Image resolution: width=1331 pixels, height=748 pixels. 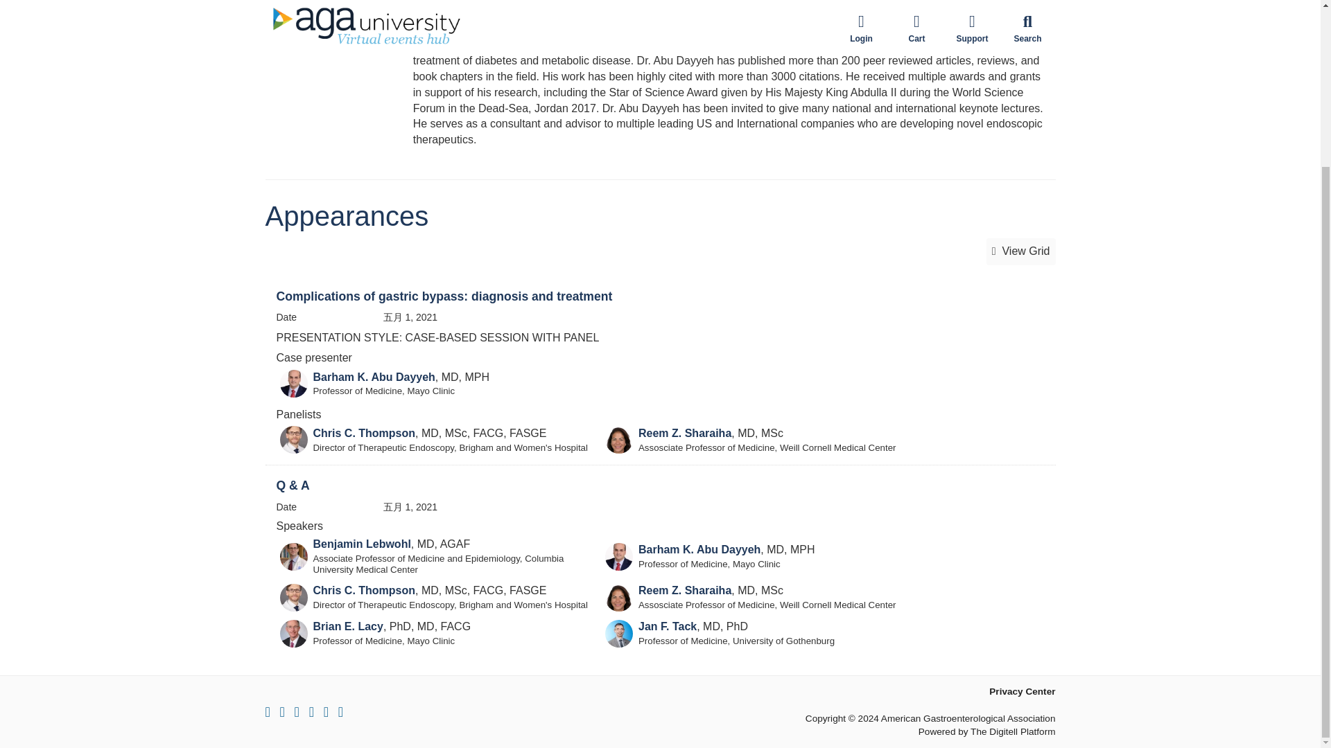 I want to click on Barham K. Abu Dayyeh, so click(x=374, y=377).